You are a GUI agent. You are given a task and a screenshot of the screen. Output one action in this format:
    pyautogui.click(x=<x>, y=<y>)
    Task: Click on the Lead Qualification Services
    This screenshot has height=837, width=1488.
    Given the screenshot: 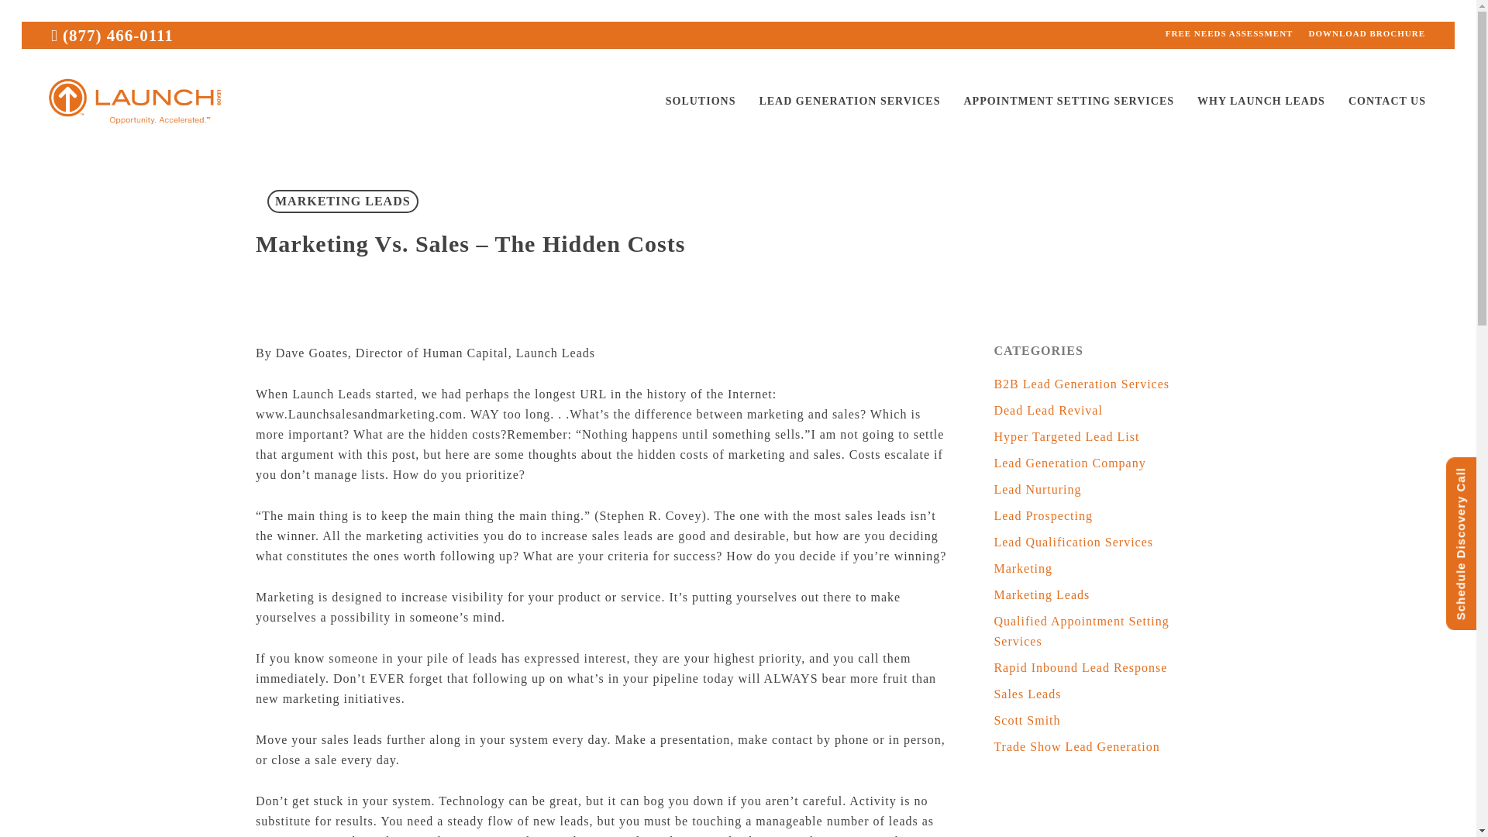 What is the action you would take?
    pyautogui.click(x=1107, y=542)
    